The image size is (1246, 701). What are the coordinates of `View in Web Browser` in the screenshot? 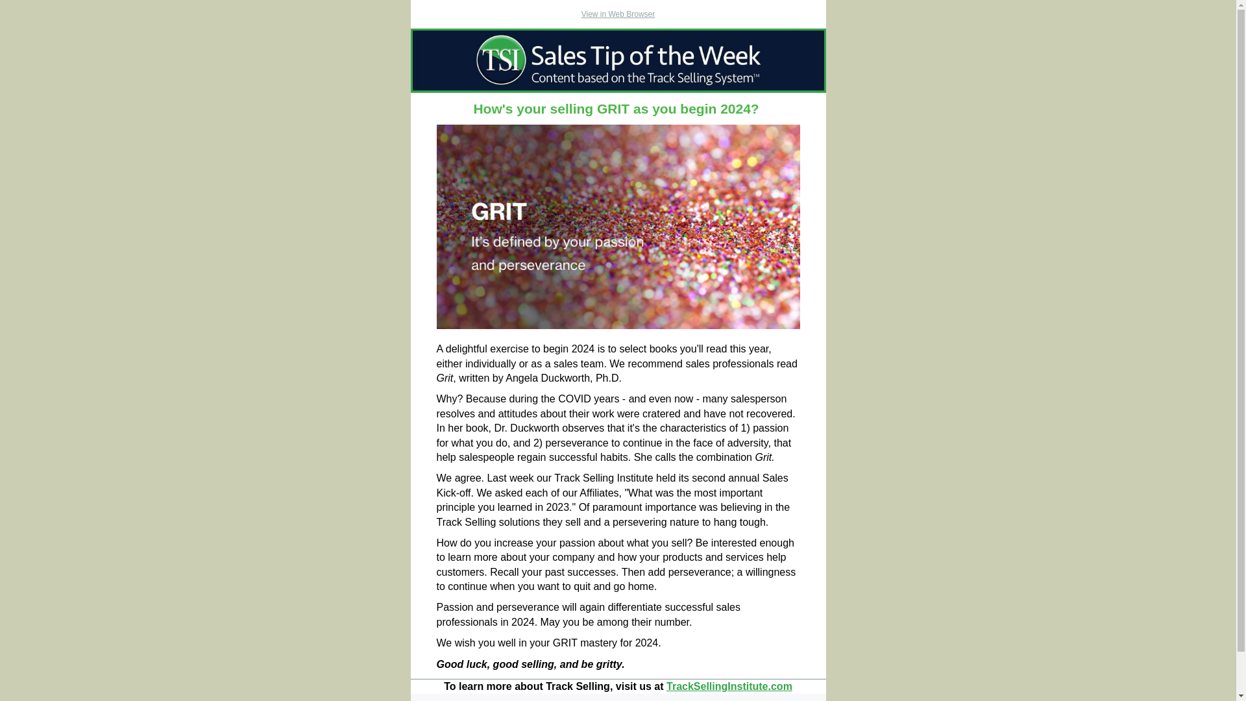 It's located at (618, 14).